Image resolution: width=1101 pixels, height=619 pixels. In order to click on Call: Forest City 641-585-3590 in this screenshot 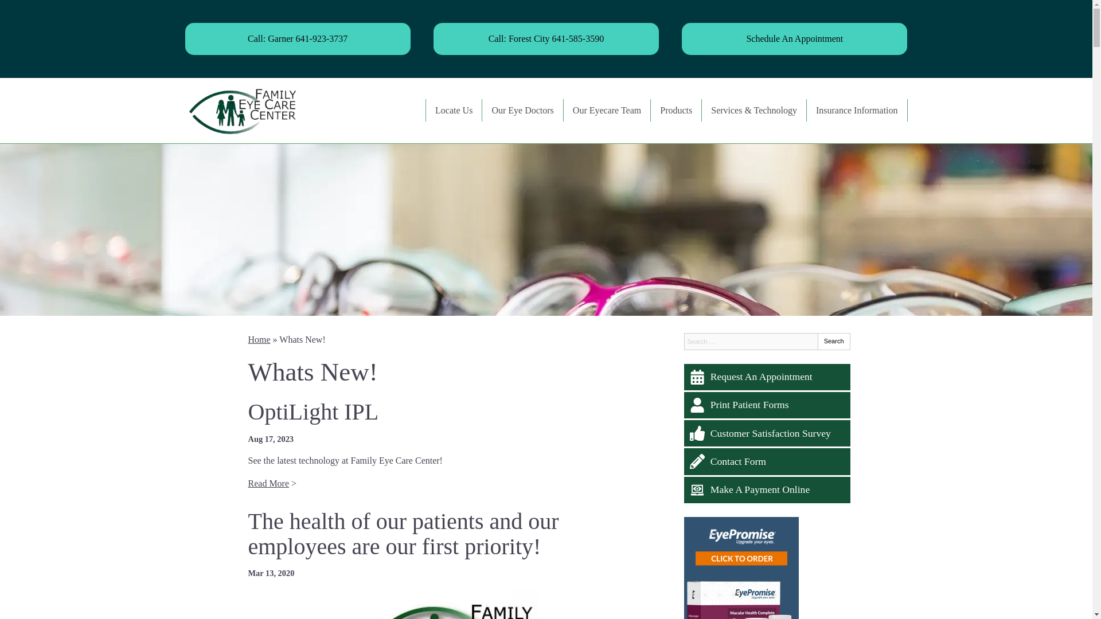, I will do `click(546, 39)`.